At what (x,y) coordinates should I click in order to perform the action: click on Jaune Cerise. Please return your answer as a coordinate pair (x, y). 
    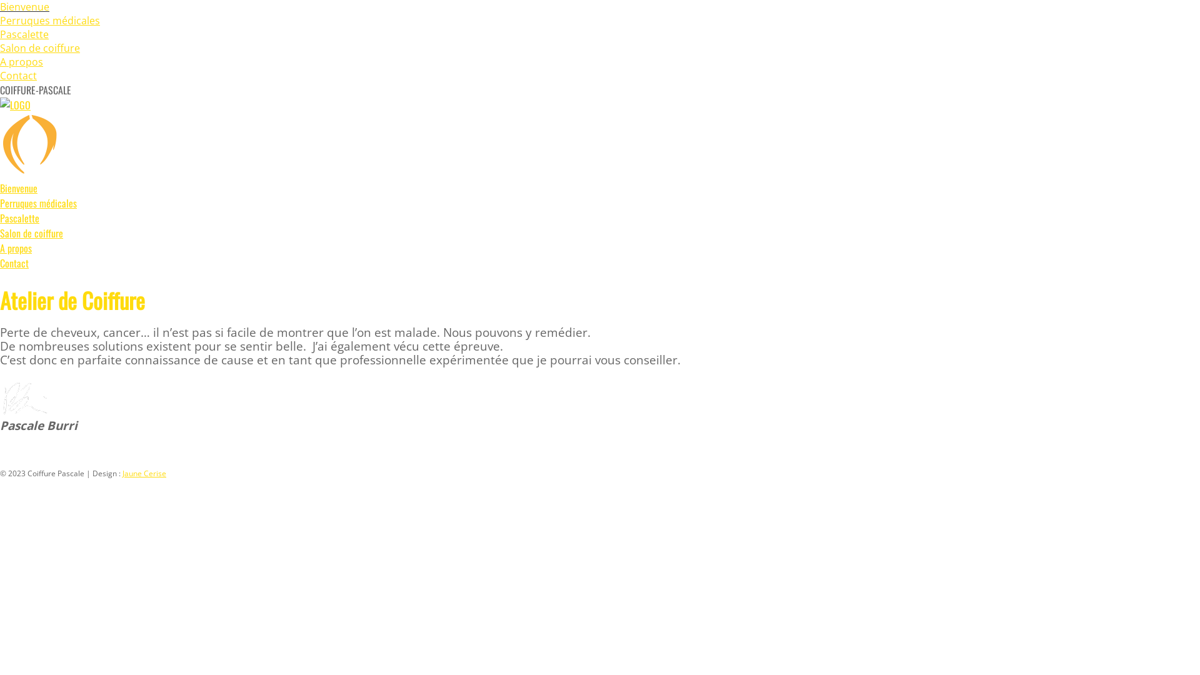
    Looking at the image, I should click on (144, 474).